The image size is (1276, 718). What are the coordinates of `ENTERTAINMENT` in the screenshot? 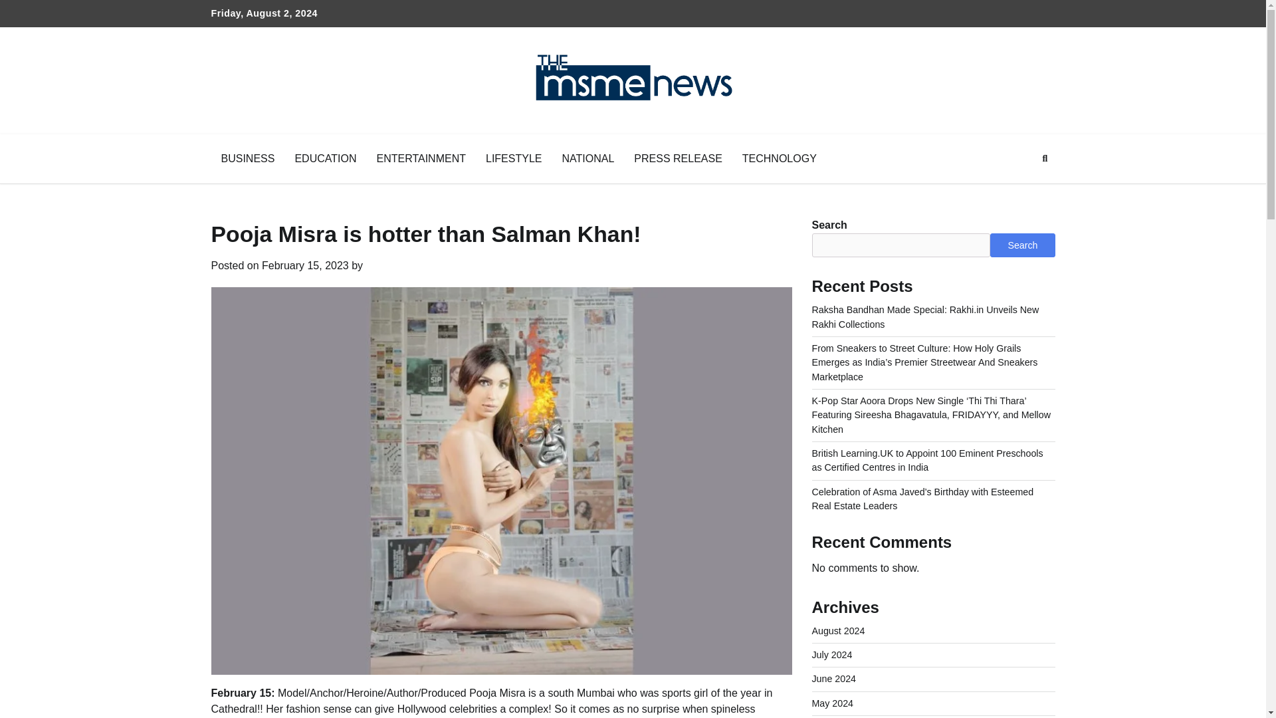 It's located at (421, 158).